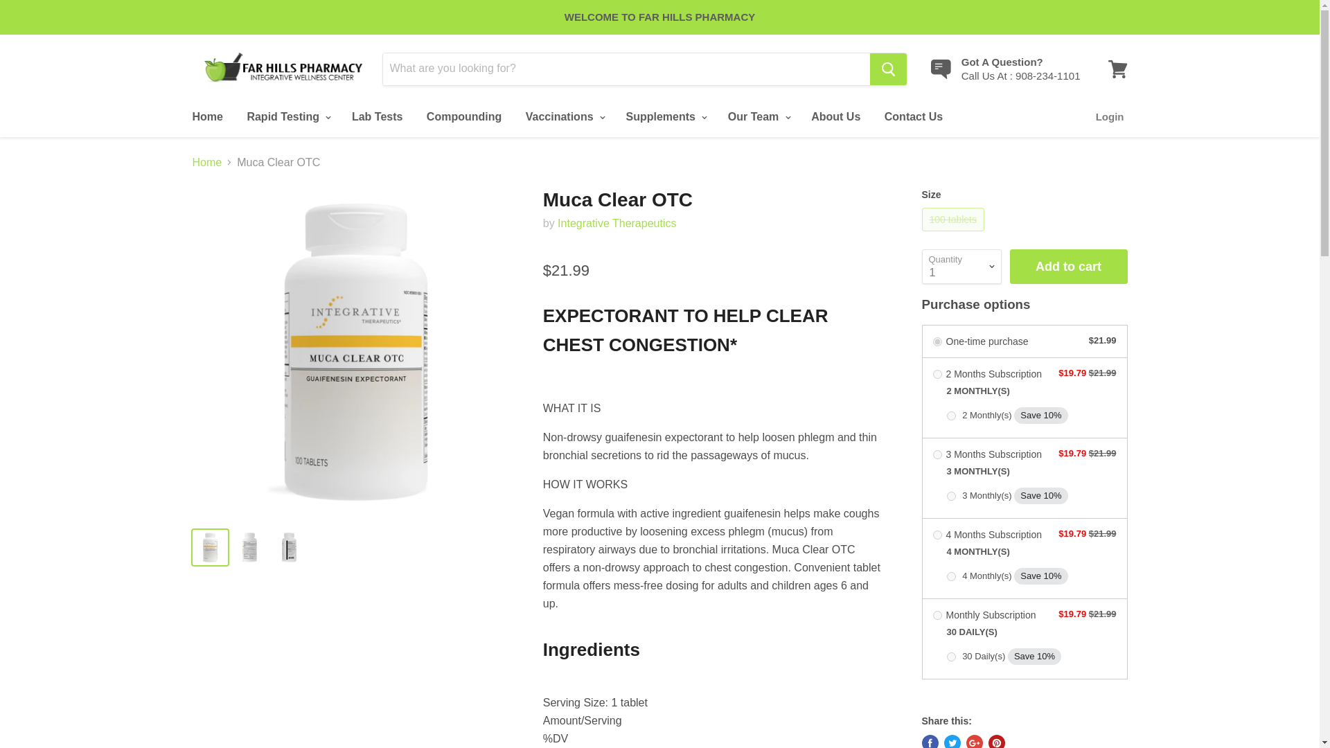  I want to click on Lab Tests, so click(378, 116).